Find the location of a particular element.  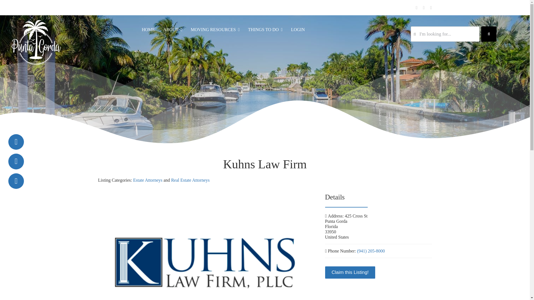

Things to do in Punta Gorda is located at coordinates (265, 29).